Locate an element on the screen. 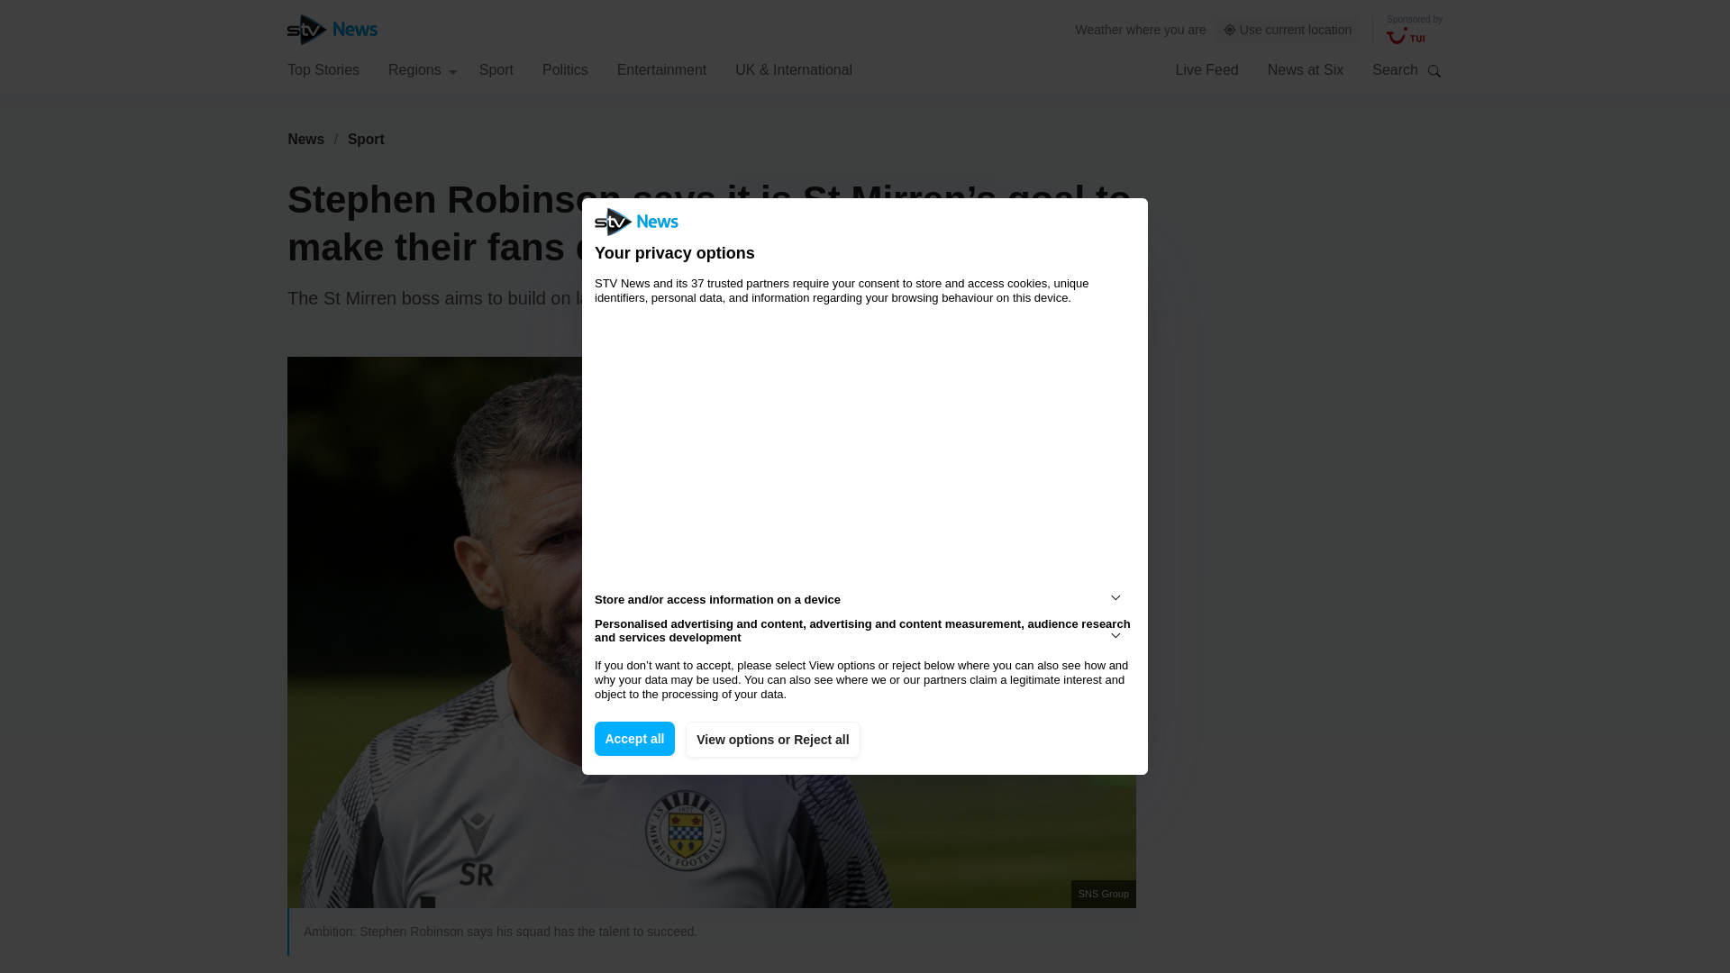 The height and width of the screenshot is (973, 1730). News is located at coordinates (305, 139).